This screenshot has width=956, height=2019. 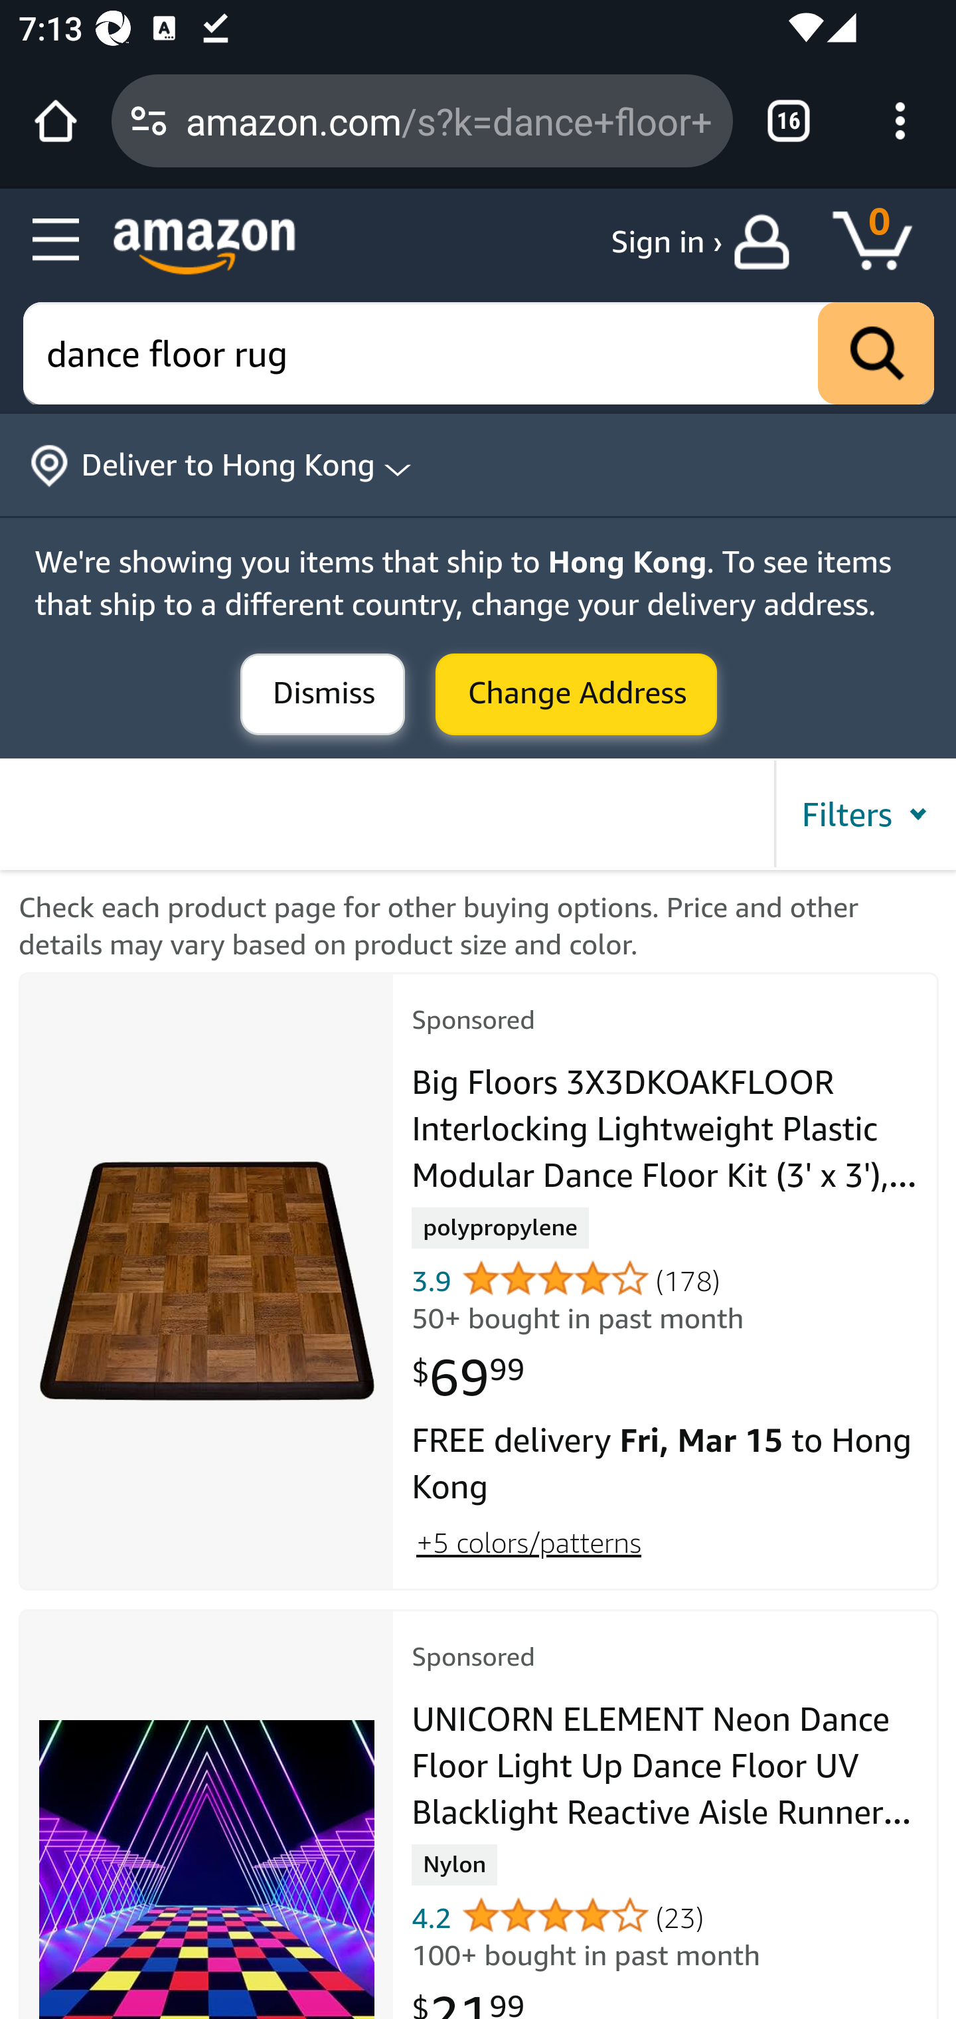 What do you see at coordinates (767, 242) in the screenshot?
I see `your account` at bounding box center [767, 242].